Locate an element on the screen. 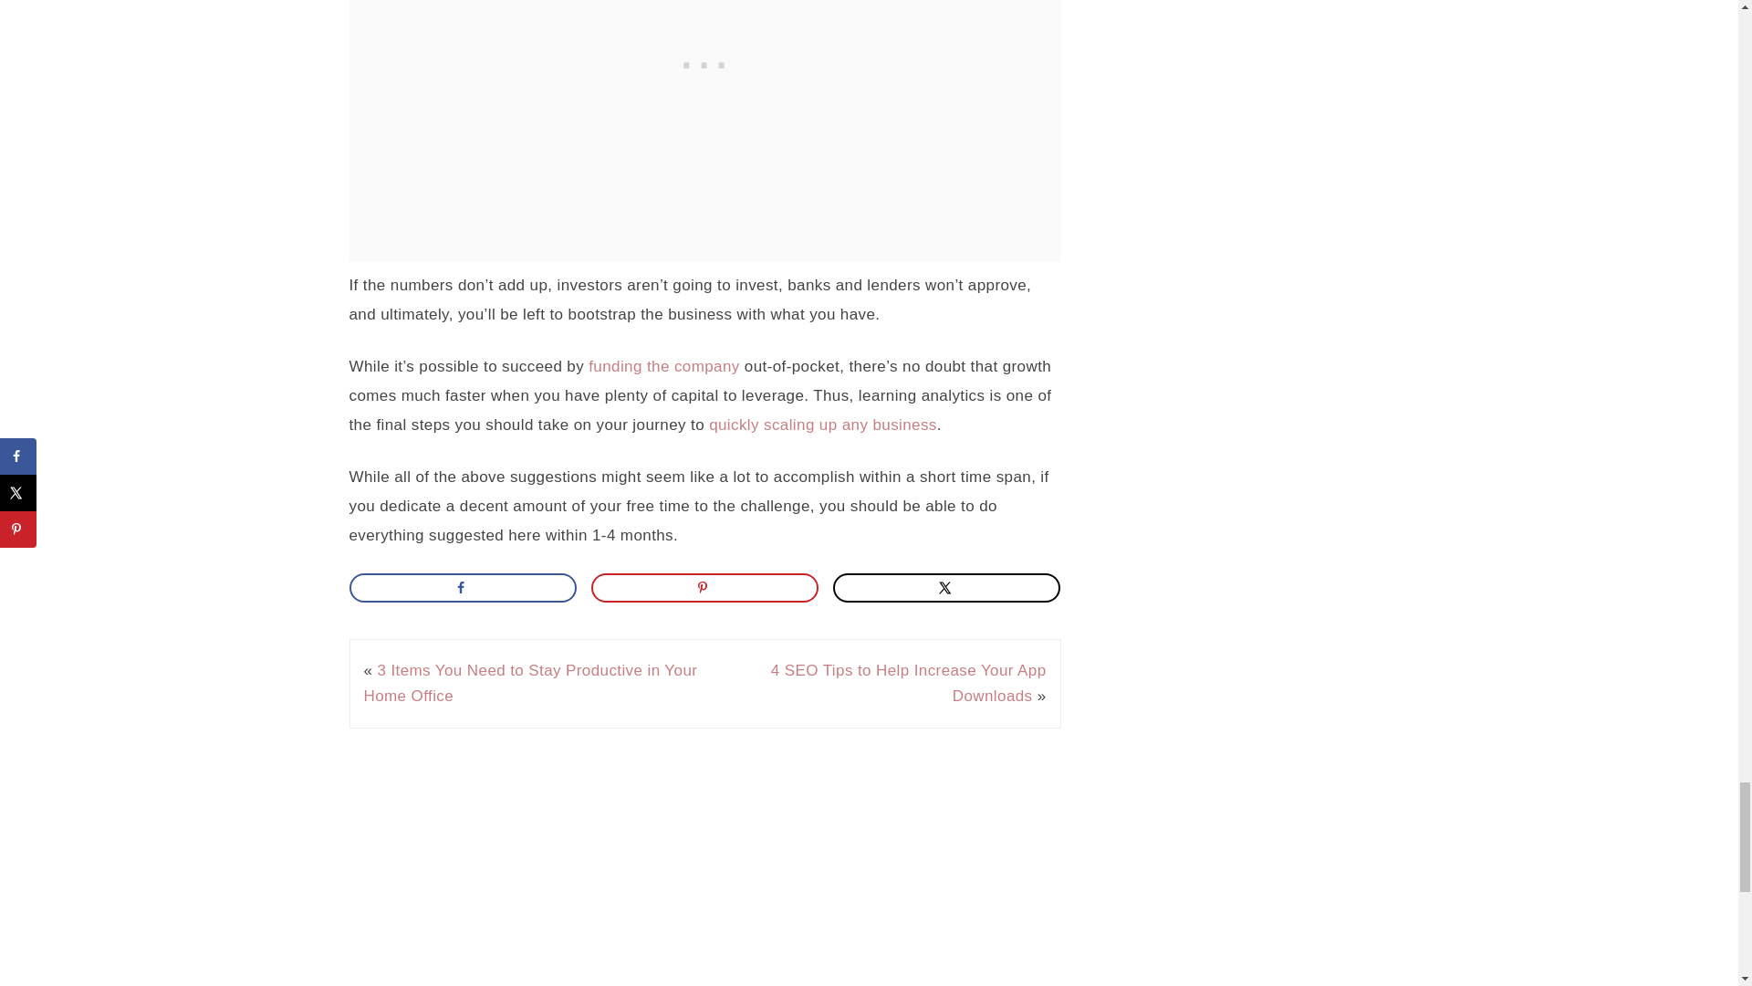 The width and height of the screenshot is (1752, 986). Share on Facebook is located at coordinates (462, 587).